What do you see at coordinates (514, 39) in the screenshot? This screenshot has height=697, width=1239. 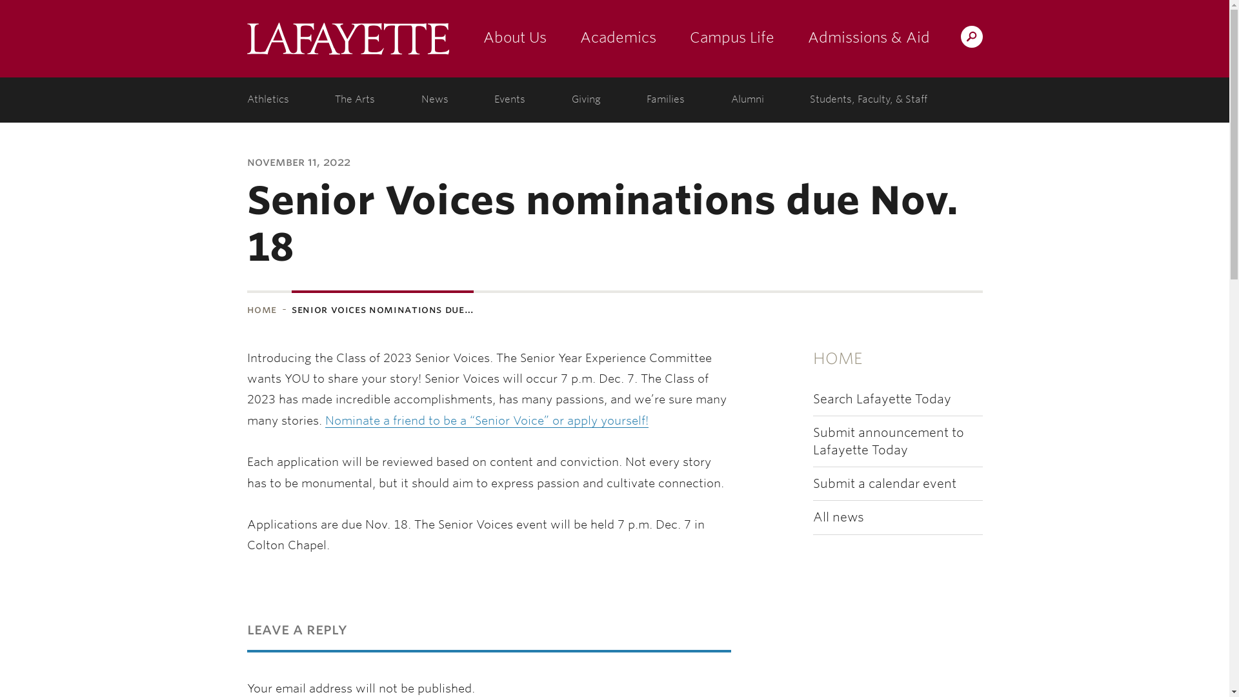 I see `About Us` at bounding box center [514, 39].